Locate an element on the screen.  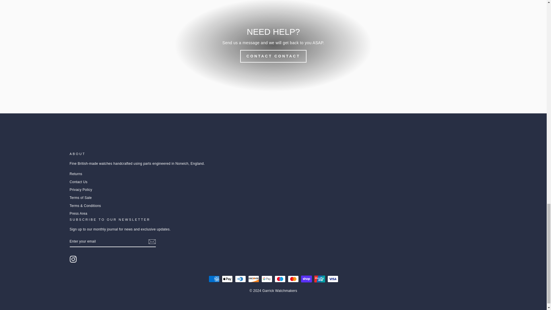
Mastercard is located at coordinates (293, 279).